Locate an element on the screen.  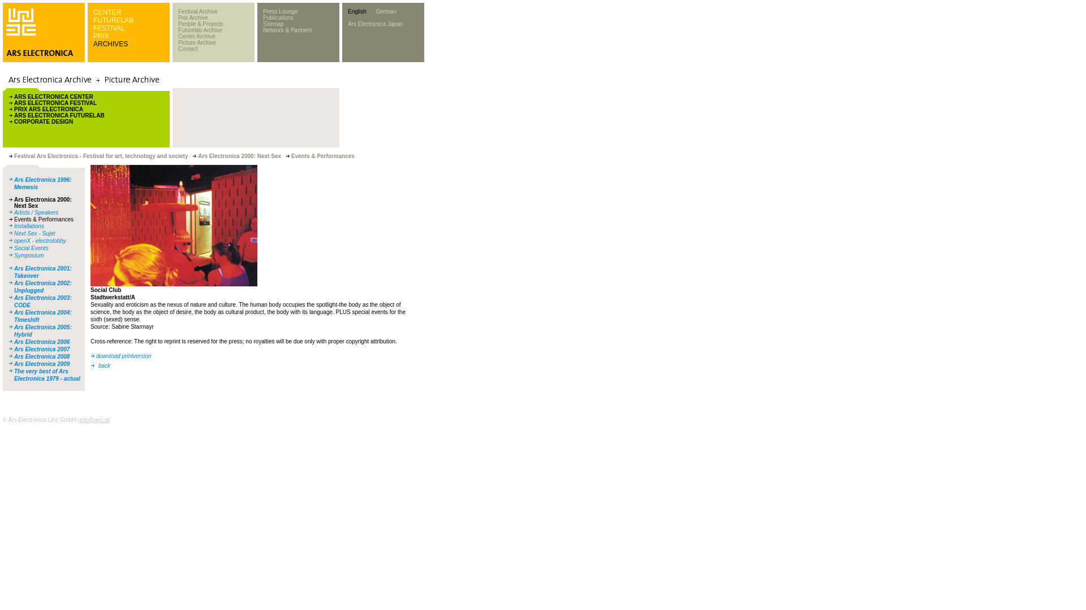
FUTURELAB is located at coordinates (113, 20).